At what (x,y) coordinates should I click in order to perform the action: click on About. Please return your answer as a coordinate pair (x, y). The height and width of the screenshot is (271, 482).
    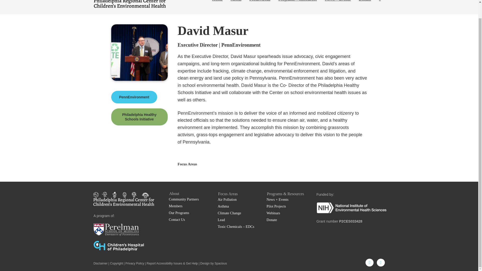
    Looking at the image, I should click on (236, 2).